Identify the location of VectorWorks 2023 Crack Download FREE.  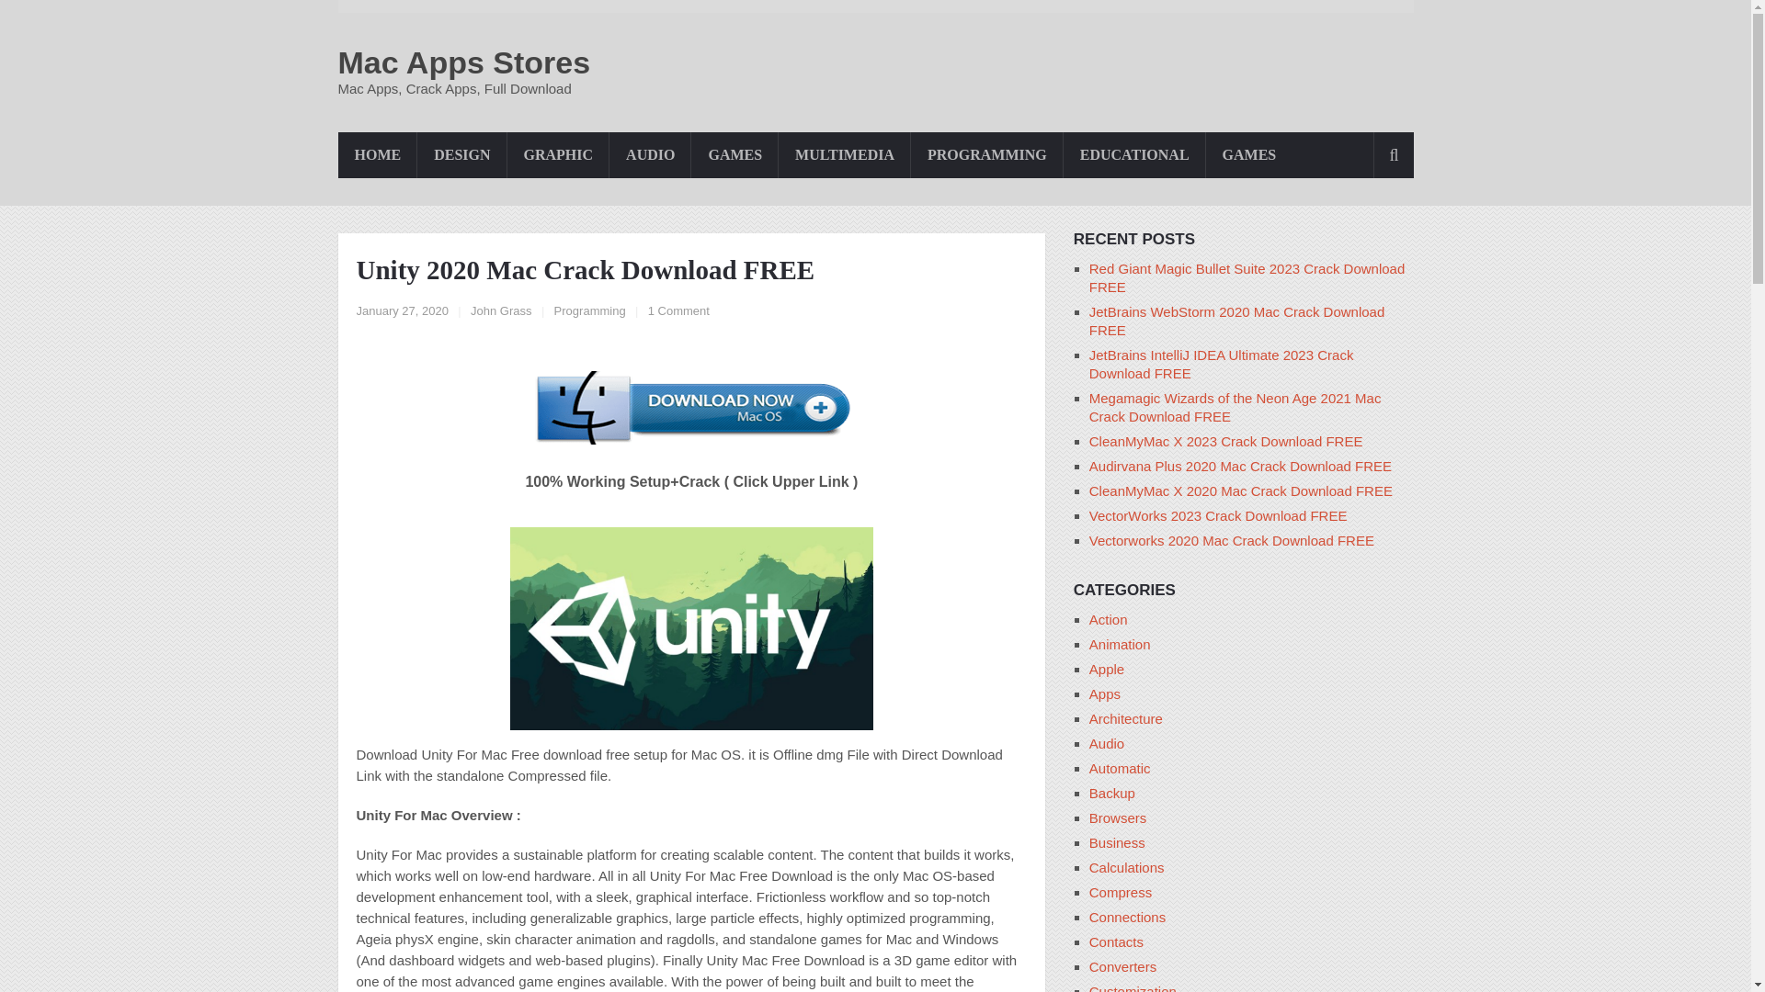
(1218, 515).